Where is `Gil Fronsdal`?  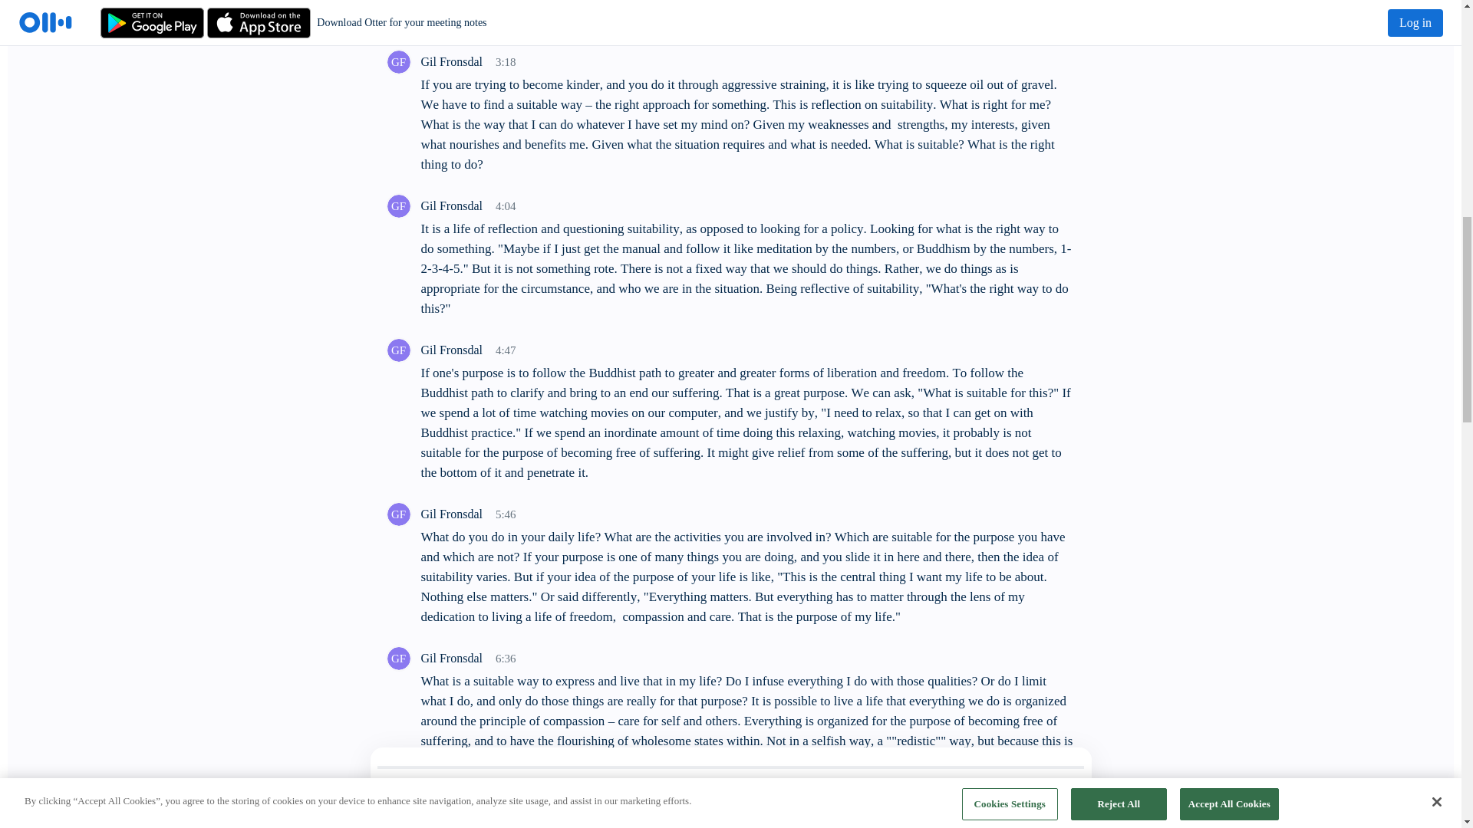 Gil Fronsdal is located at coordinates (397, 514).